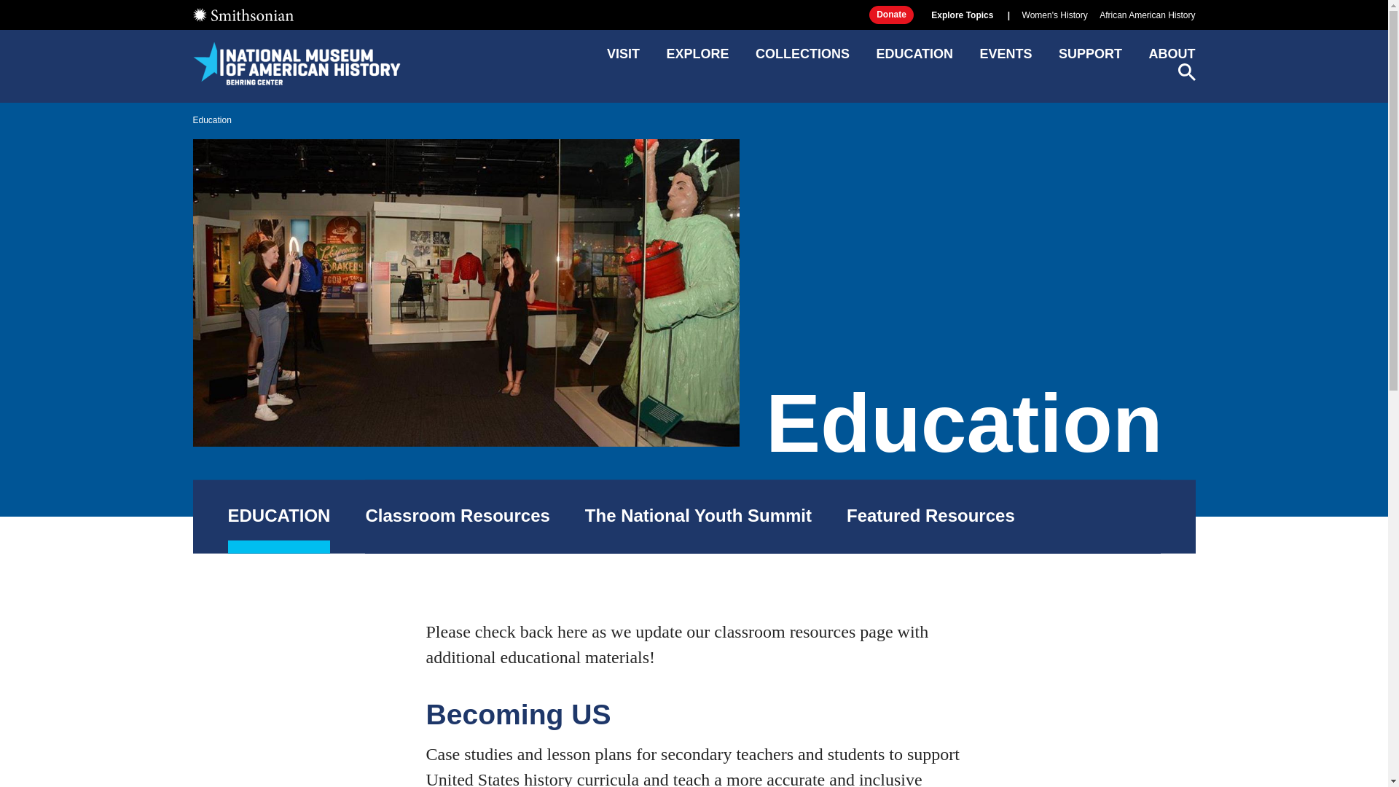 This screenshot has height=787, width=1399. What do you see at coordinates (1006, 58) in the screenshot?
I see `EVENTS` at bounding box center [1006, 58].